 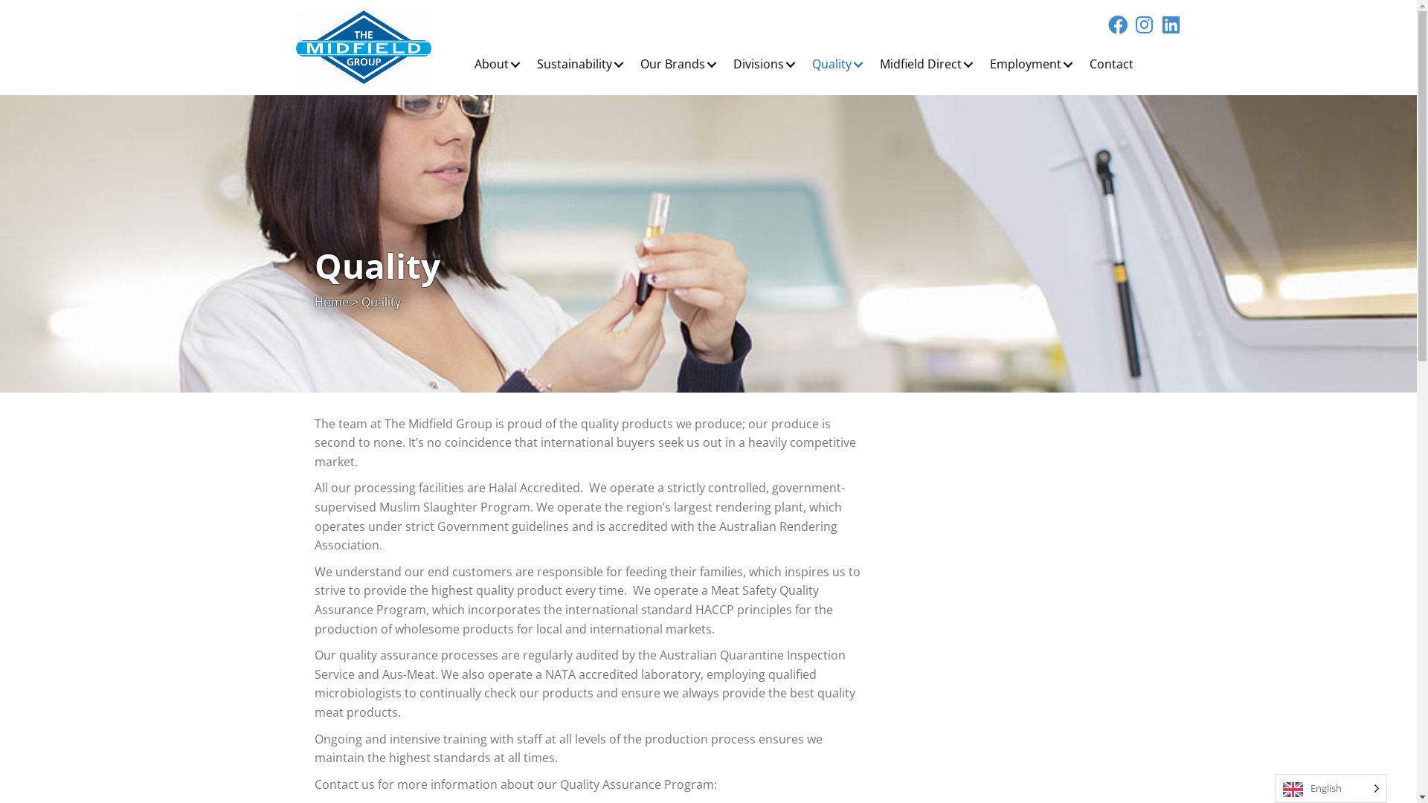 I want to click on Home, so click(x=331, y=302).